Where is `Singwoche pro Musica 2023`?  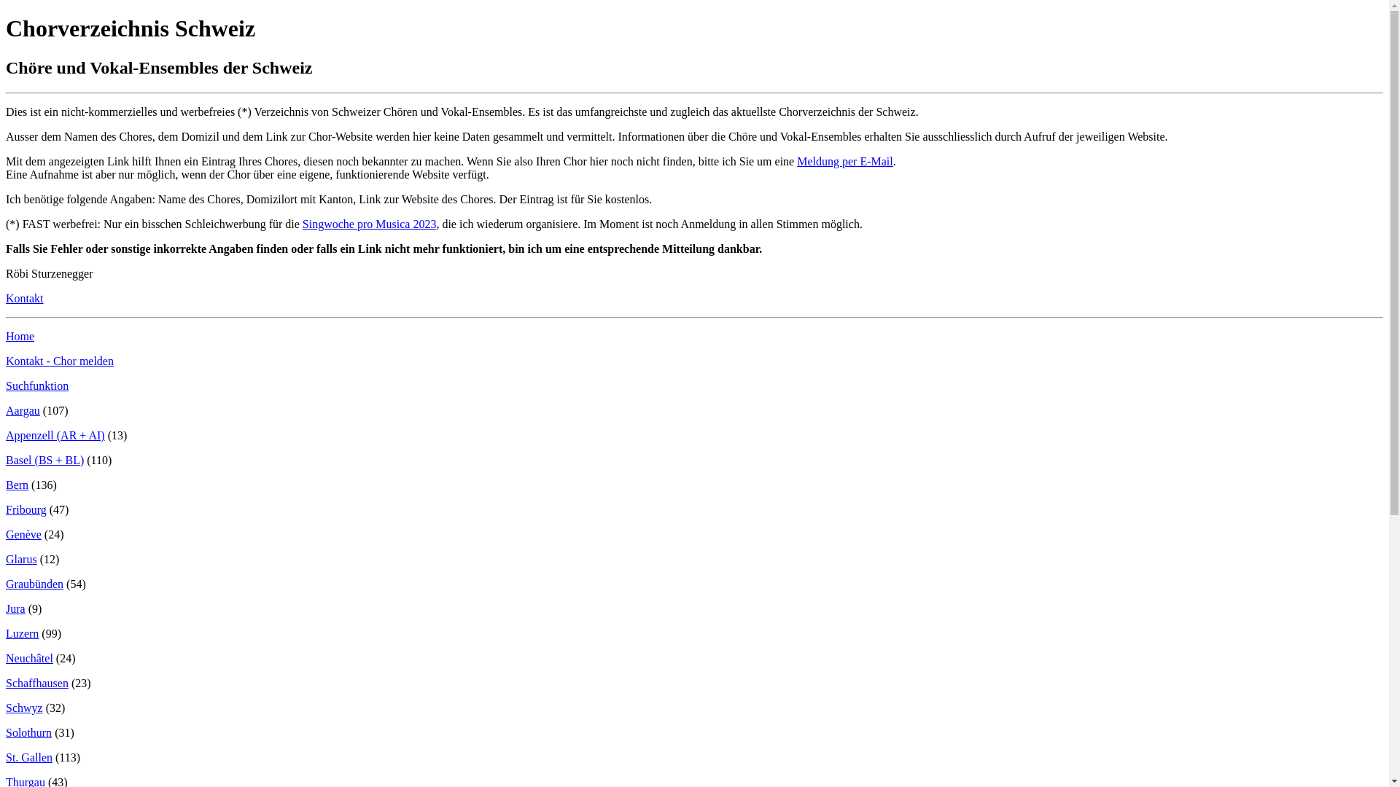 Singwoche pro Musica 2023 is located at coordinates (370, 224).